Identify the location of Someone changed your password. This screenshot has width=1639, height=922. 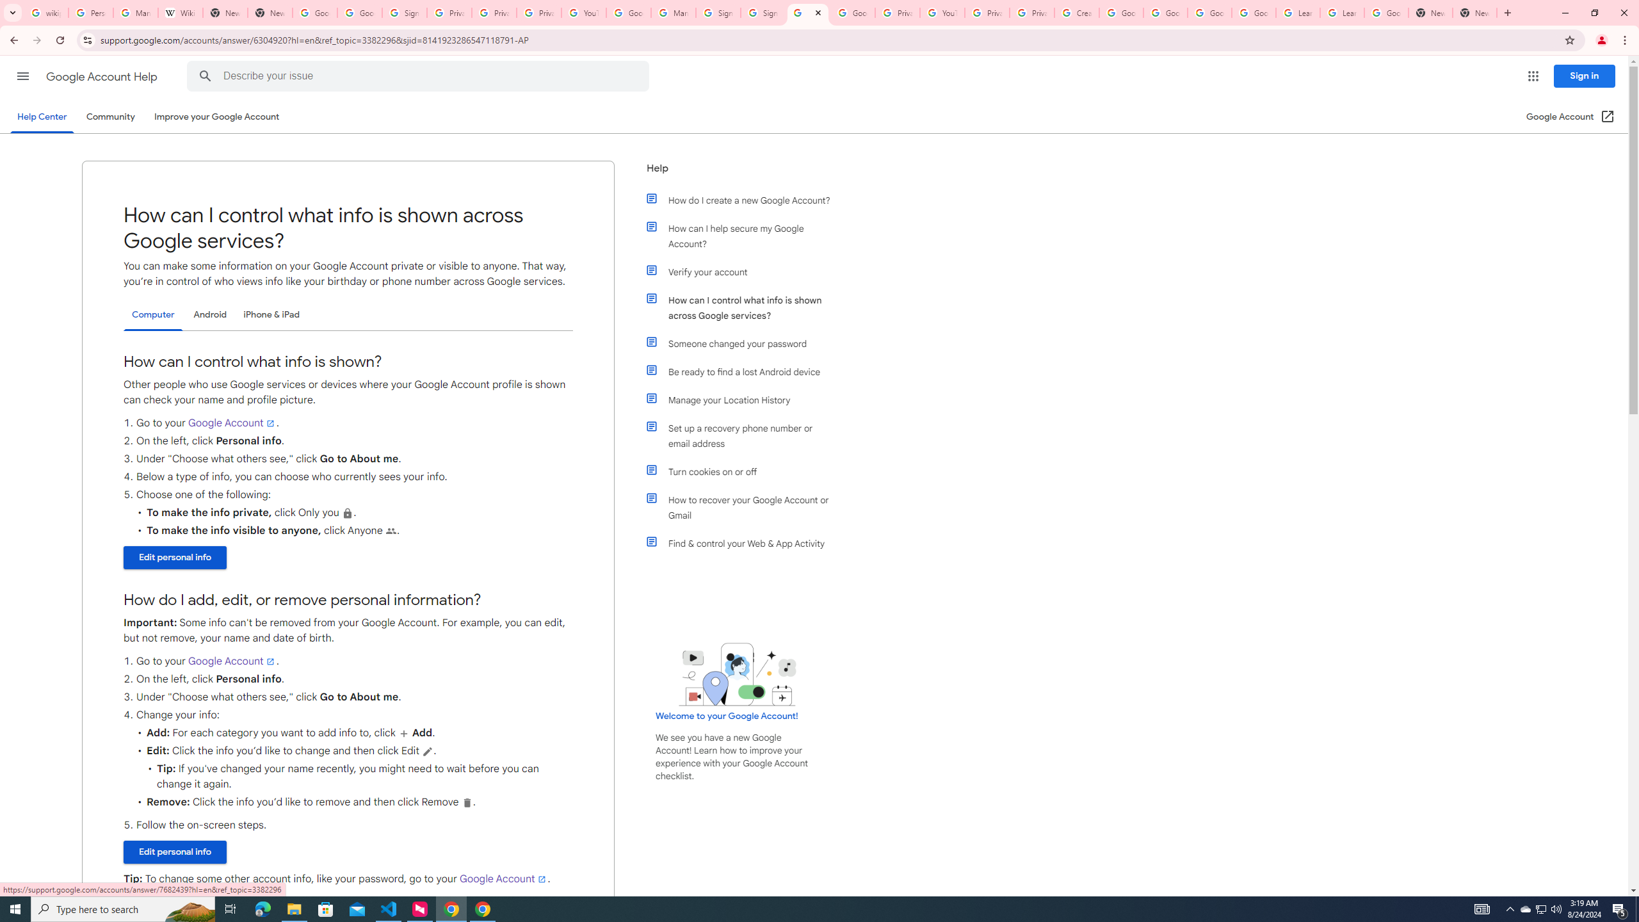
(745, 343).